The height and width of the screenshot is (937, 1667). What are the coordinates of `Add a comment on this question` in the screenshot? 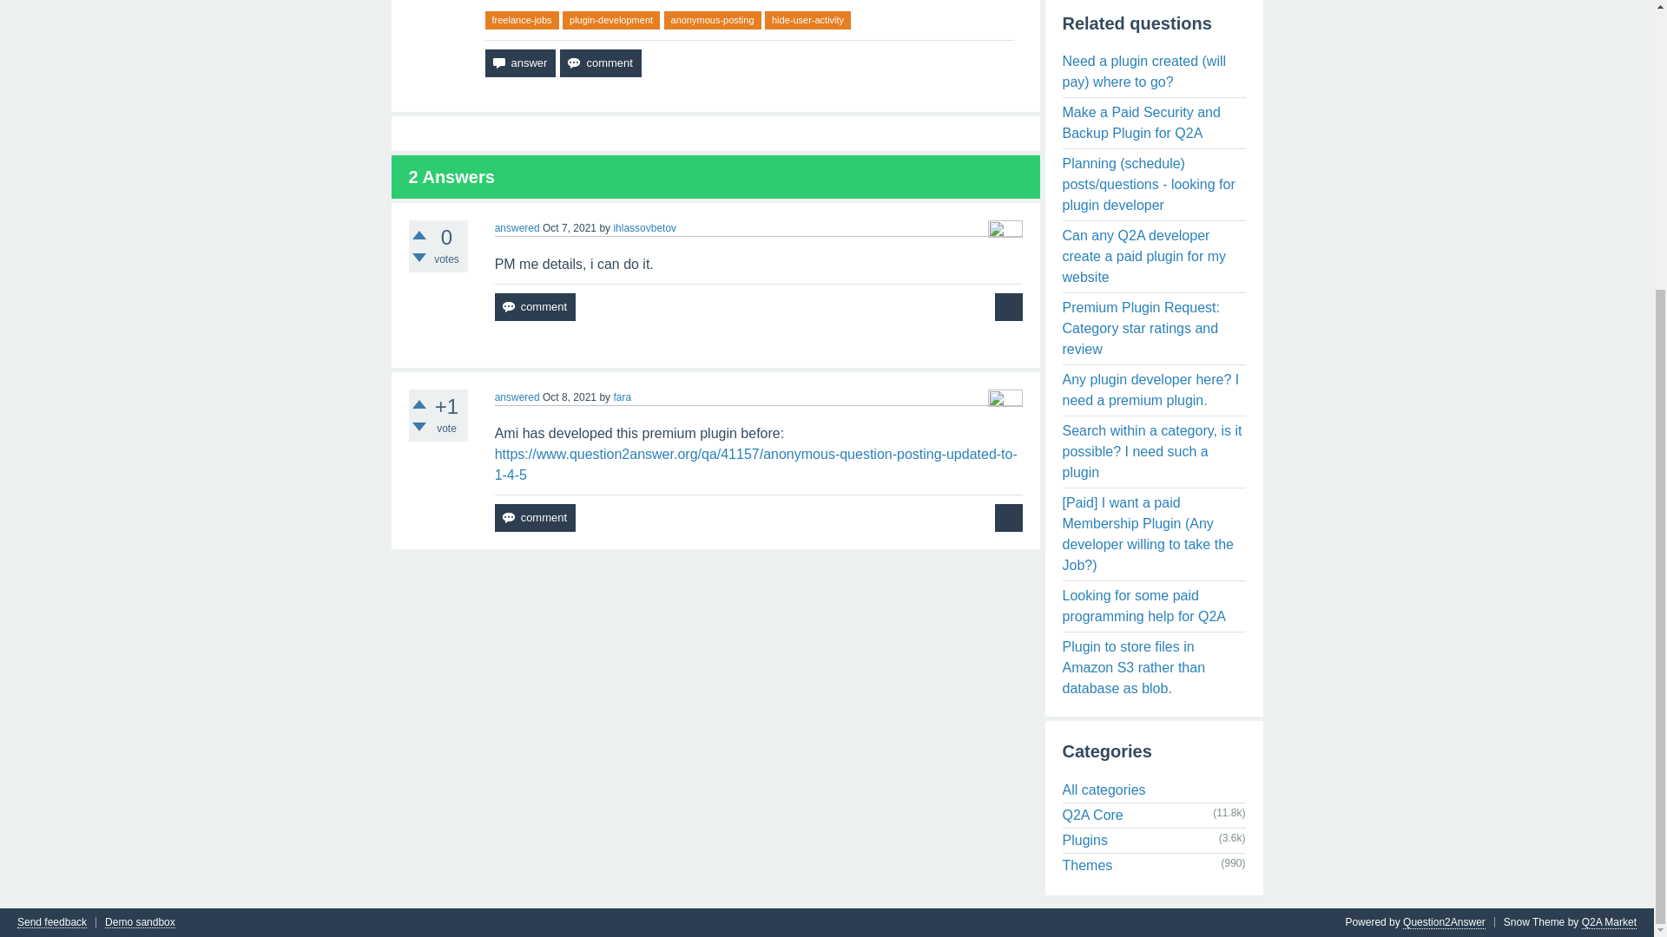 It's located at (600, 62).